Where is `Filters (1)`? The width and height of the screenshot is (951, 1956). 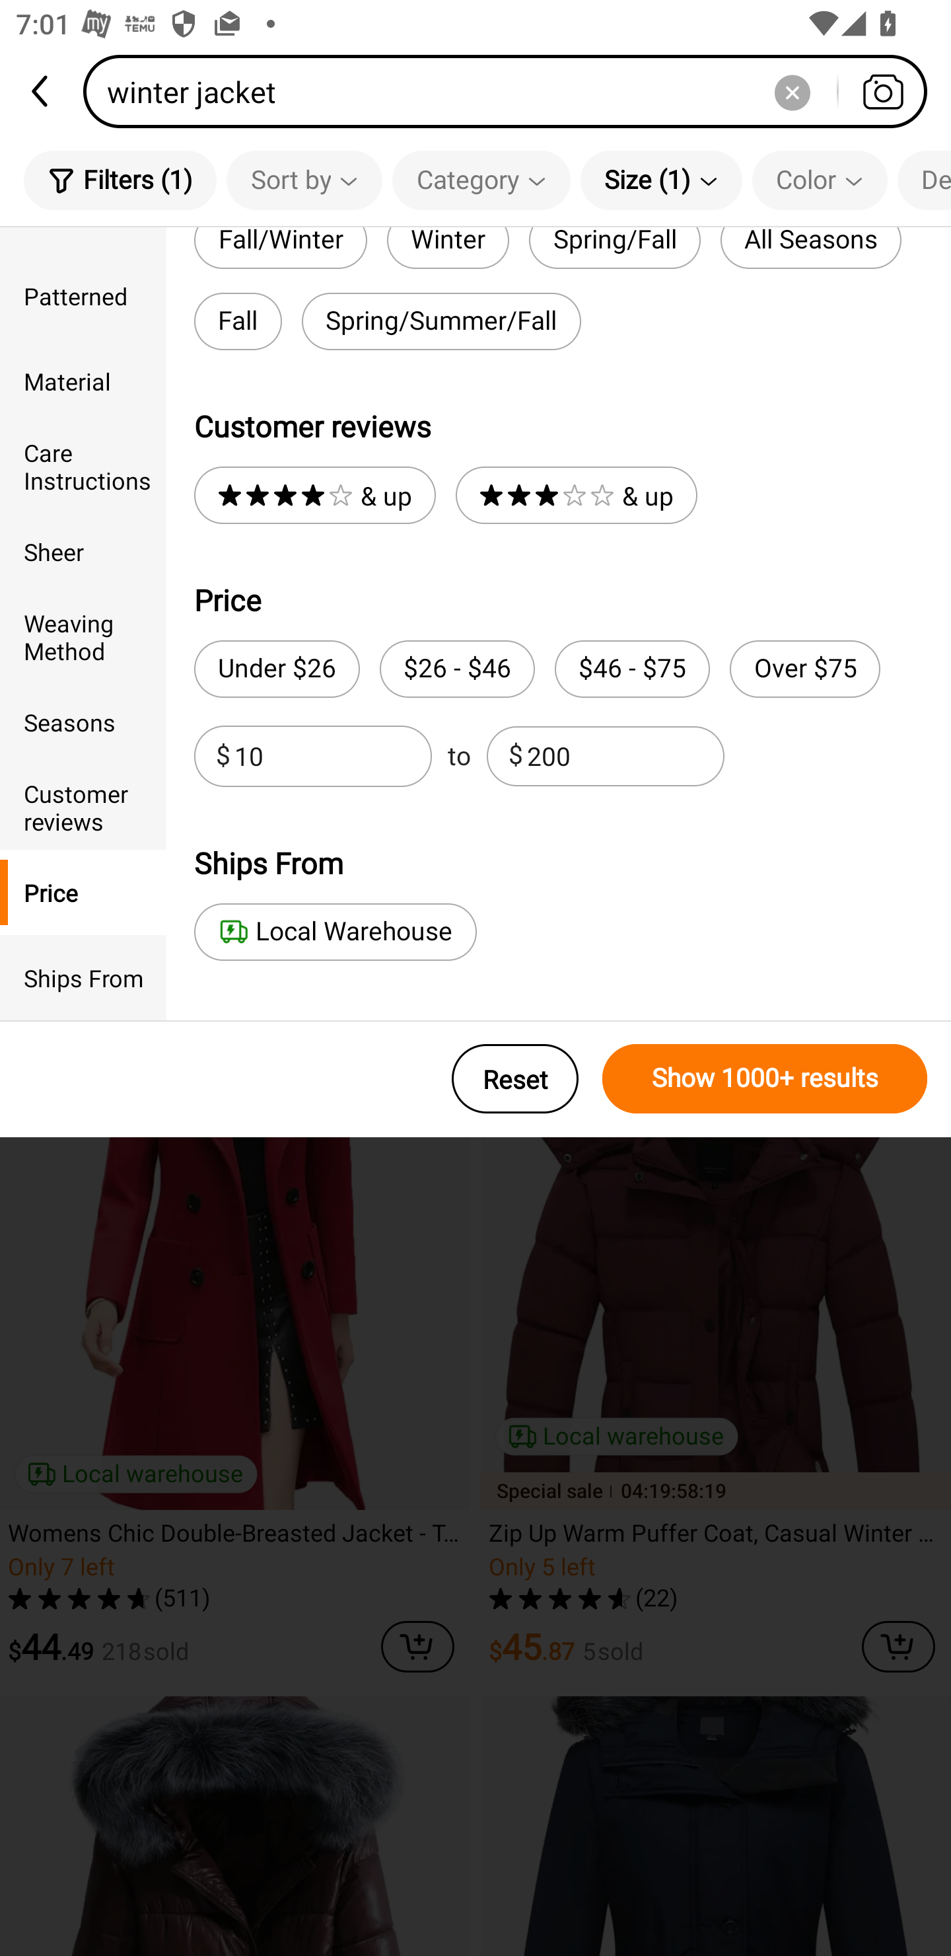
Filters (1) is located at coordinates (120, 180).